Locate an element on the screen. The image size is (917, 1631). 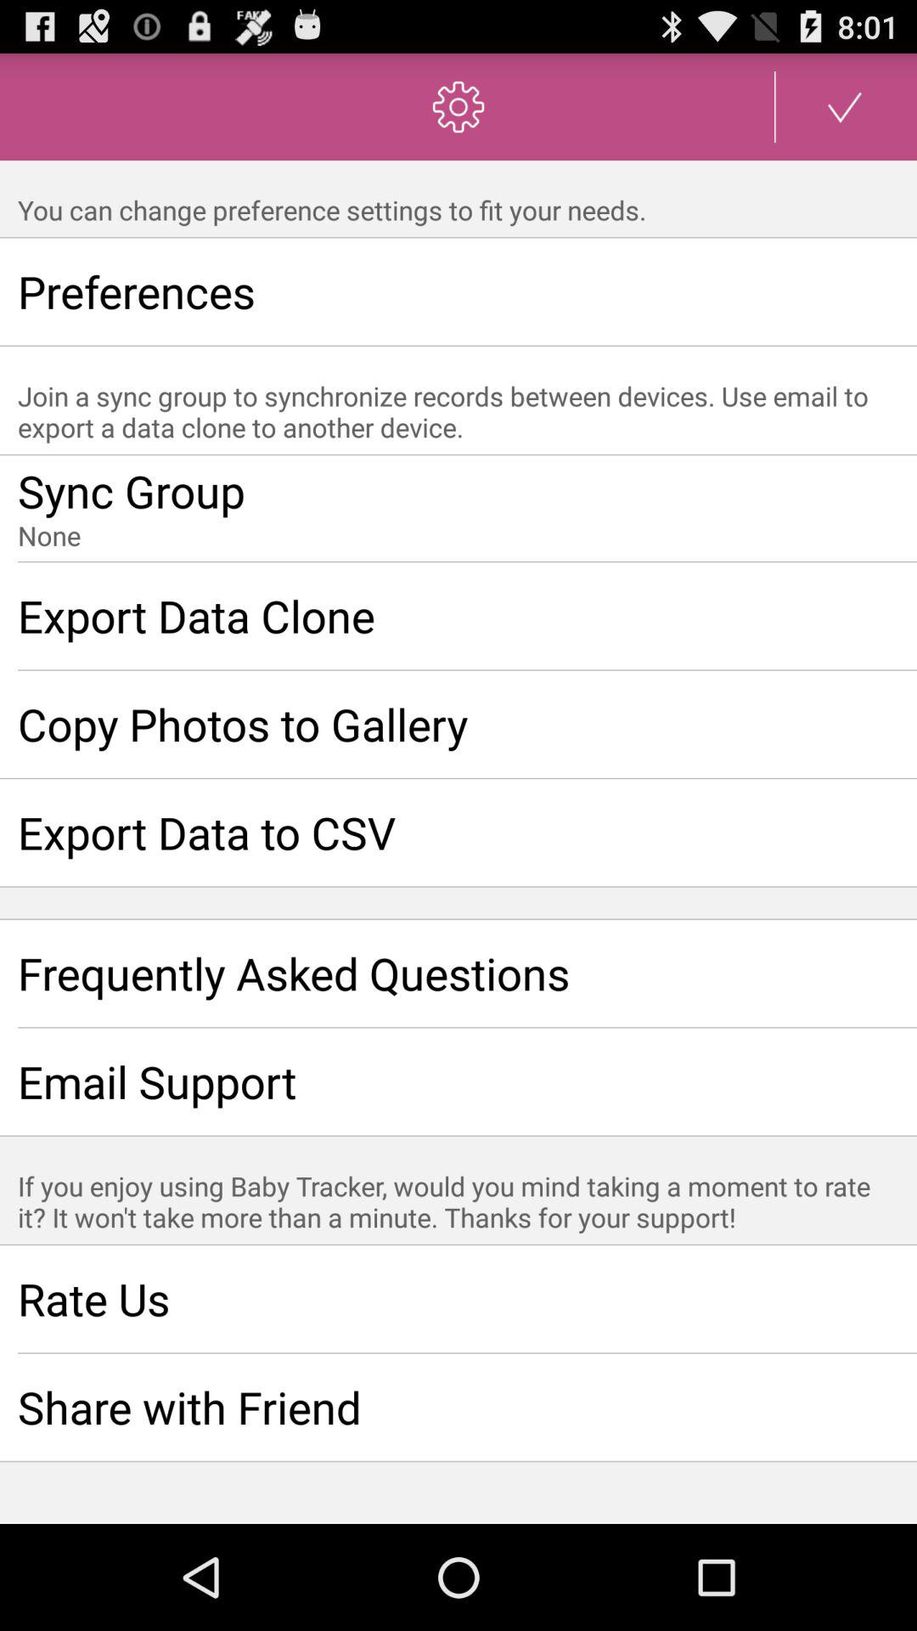
organize and merge data is located at coordinates (458, 509).